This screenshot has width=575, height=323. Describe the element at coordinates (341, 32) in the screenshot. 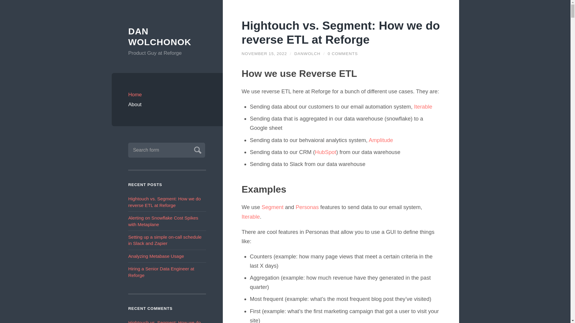

I see `Hightouch vs. Segment: How we do reverse ETL at Reforge` at that location.